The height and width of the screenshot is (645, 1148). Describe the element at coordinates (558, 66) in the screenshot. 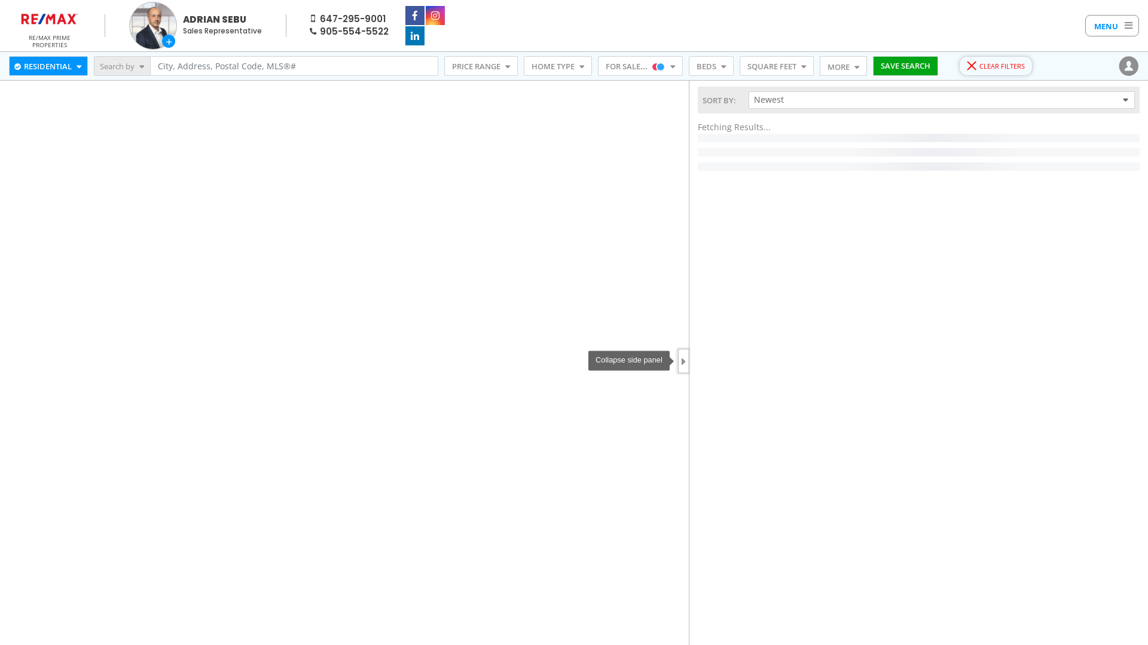

I see `HOME TYPE` at that location.